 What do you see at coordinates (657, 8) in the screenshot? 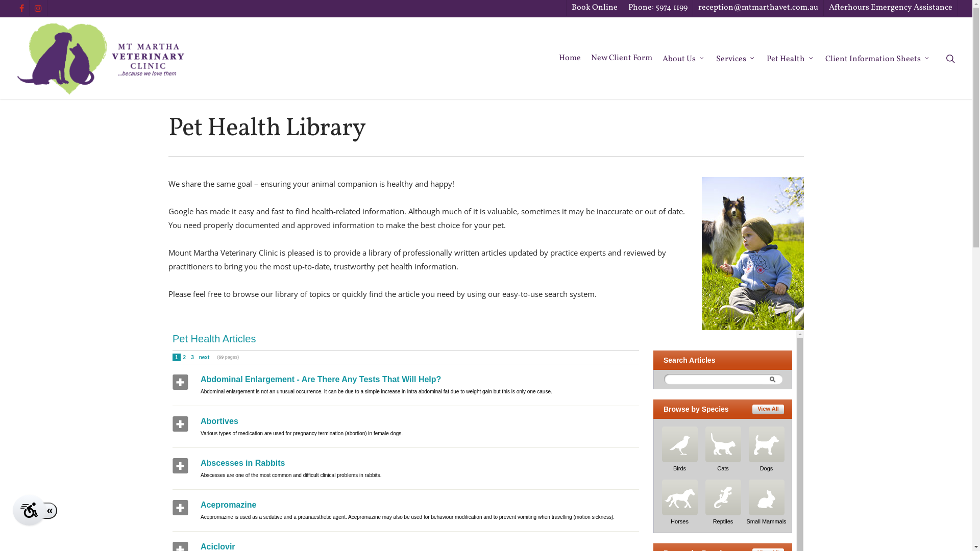
I see `Phone: 5974 1199` at bounding box center [657, 8].